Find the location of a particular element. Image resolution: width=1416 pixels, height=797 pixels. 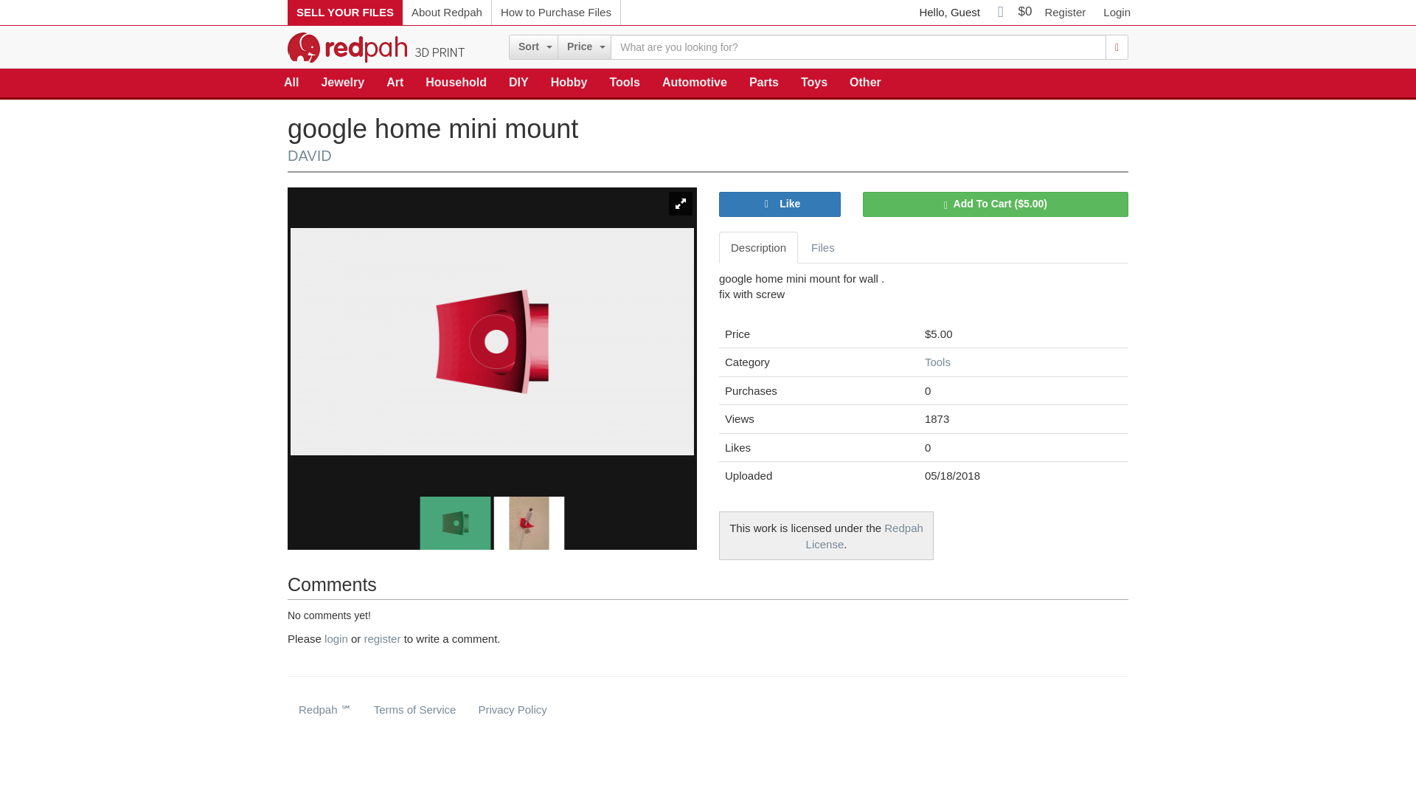

Login is located at coordinates (1117, 12).